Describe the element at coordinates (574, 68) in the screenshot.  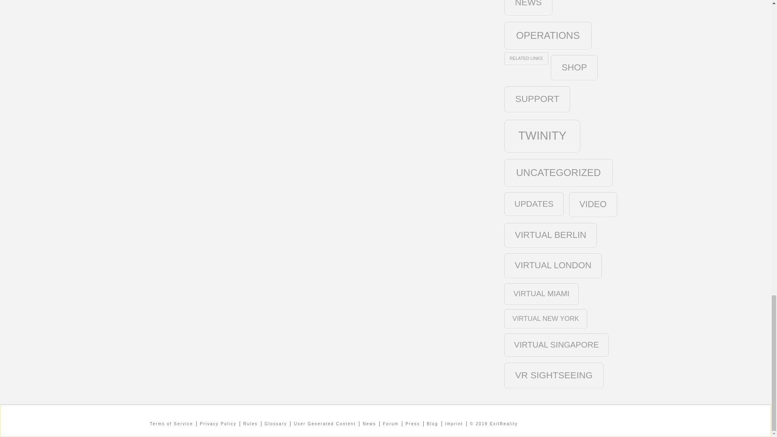
I see `SHOP` at that location.